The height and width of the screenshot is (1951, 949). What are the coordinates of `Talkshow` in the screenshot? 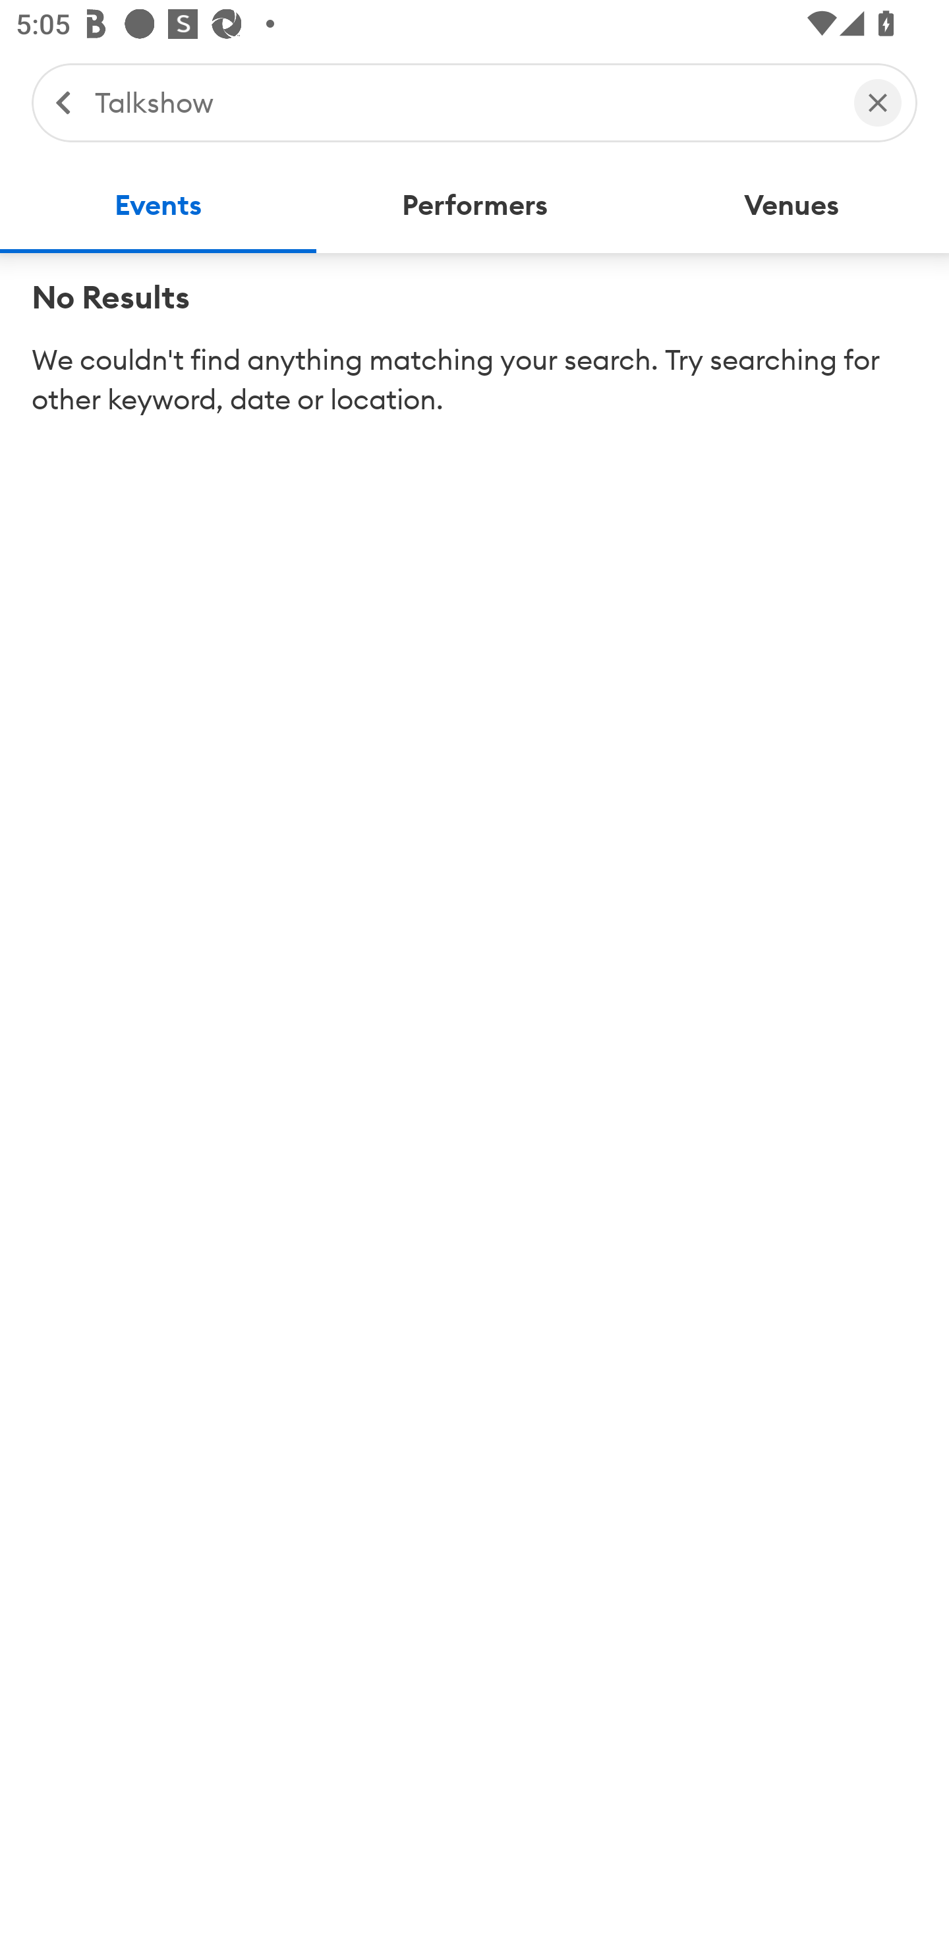 It's located at (463, 102).